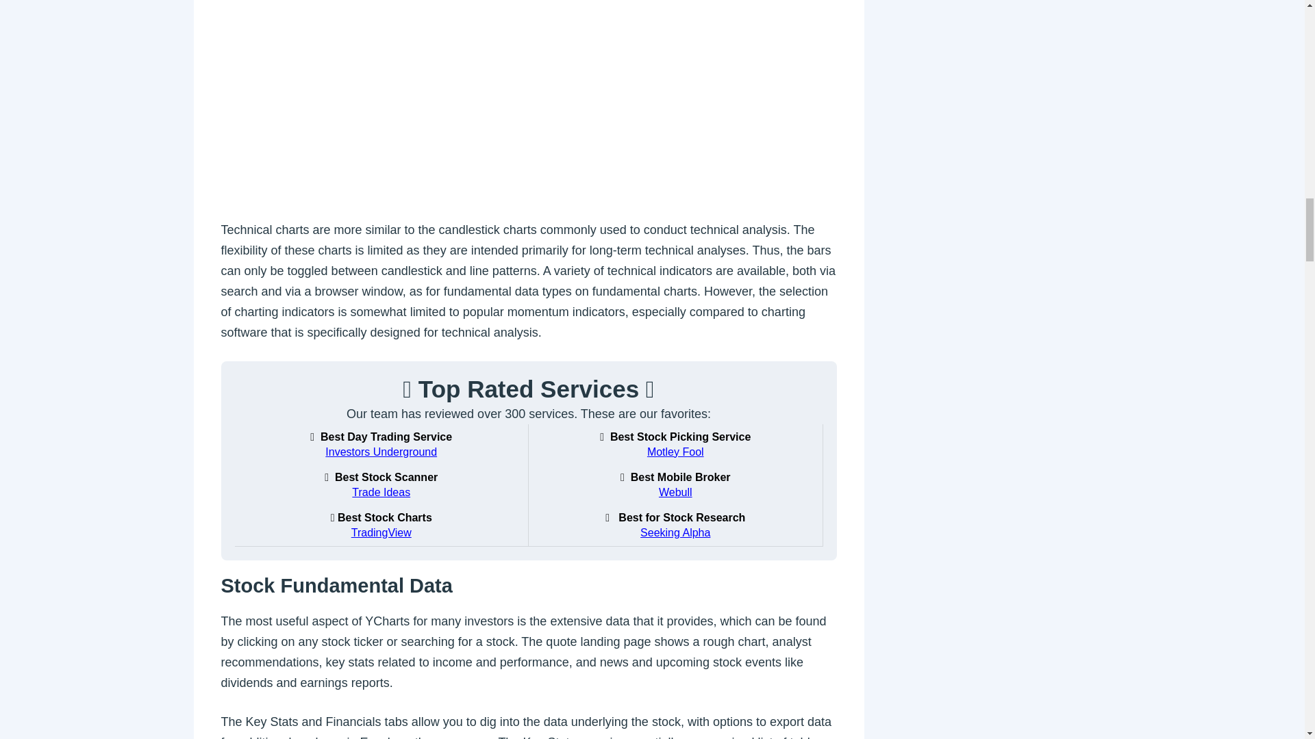 Image resolution: width=1315 pixels, height=739 pixels. What do you see at coordinates (381, 532) in the screenshot?
I see `TradingView` at bounding box center [381, 532].